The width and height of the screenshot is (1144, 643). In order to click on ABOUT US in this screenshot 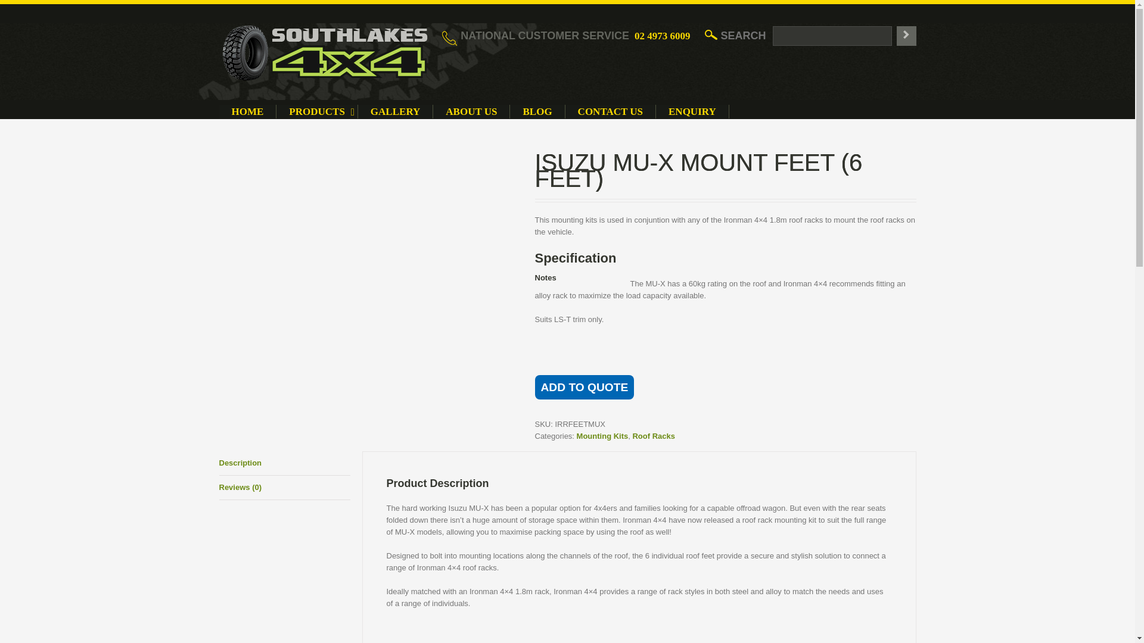, I will do `click(472, 111)`.